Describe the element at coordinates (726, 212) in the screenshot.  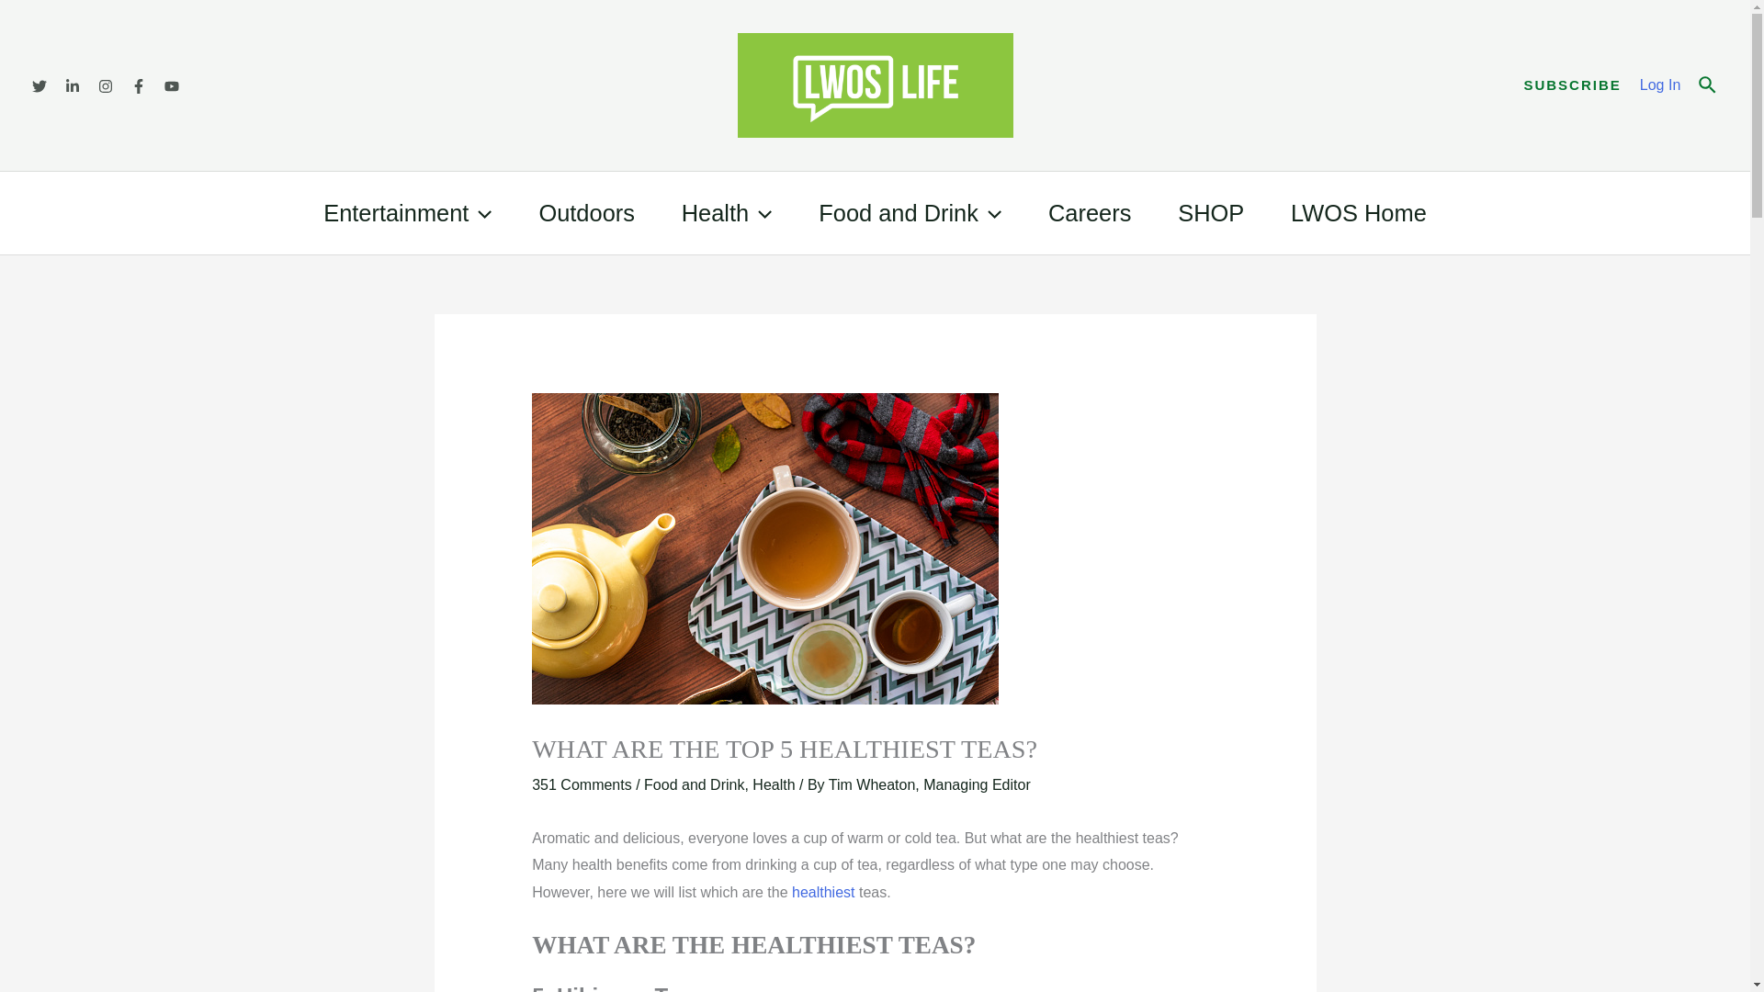
I see `Health` at that location.